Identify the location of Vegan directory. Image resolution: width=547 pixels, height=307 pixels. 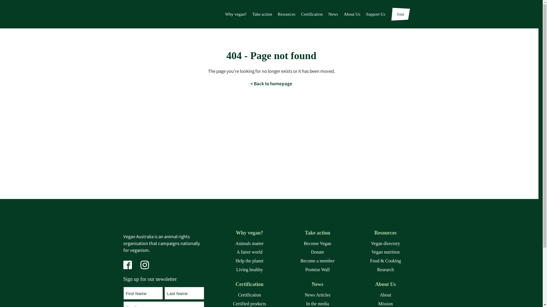
(386, 244).